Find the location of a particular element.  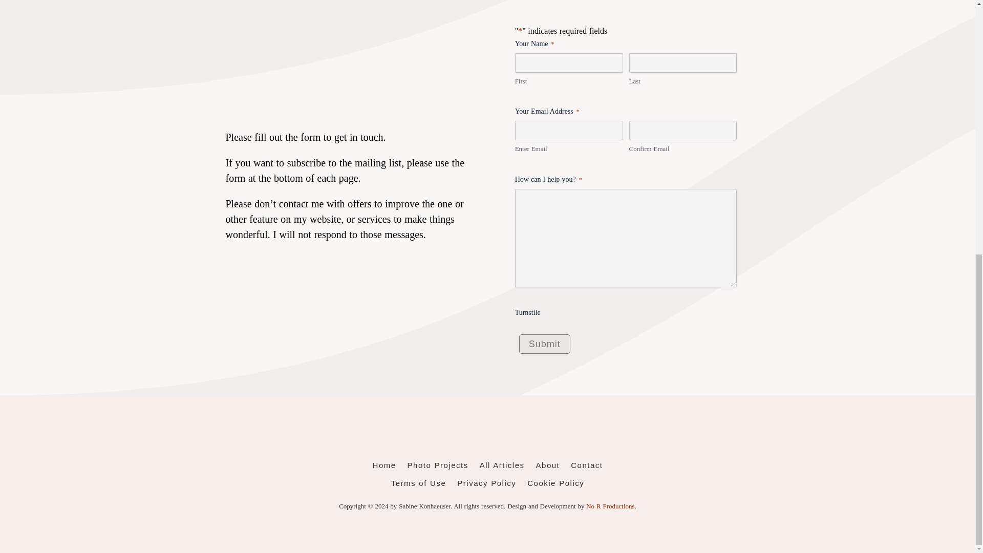

Privacy Policy is located at coordinates (486, 485).